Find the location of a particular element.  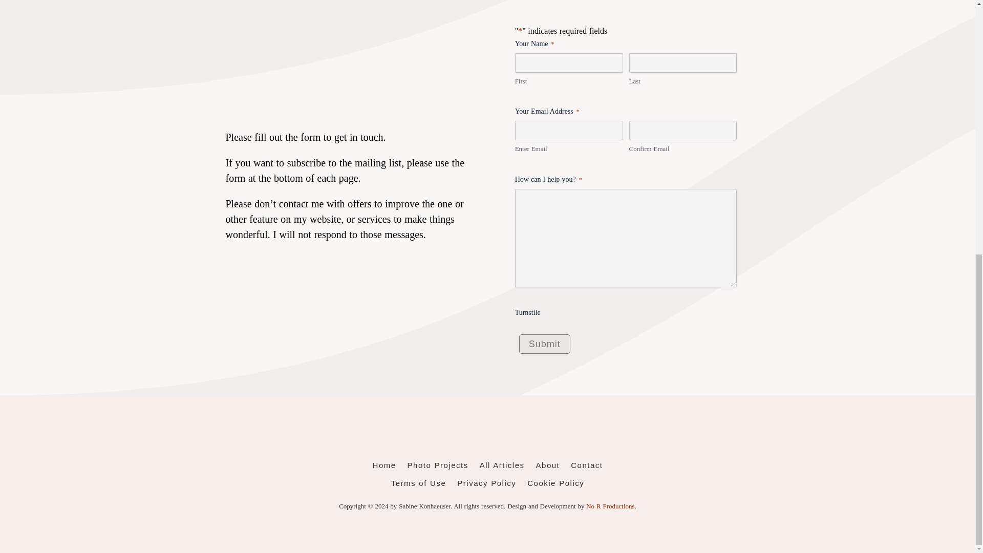

Privacy Policy is located at coordinates (486, 485).